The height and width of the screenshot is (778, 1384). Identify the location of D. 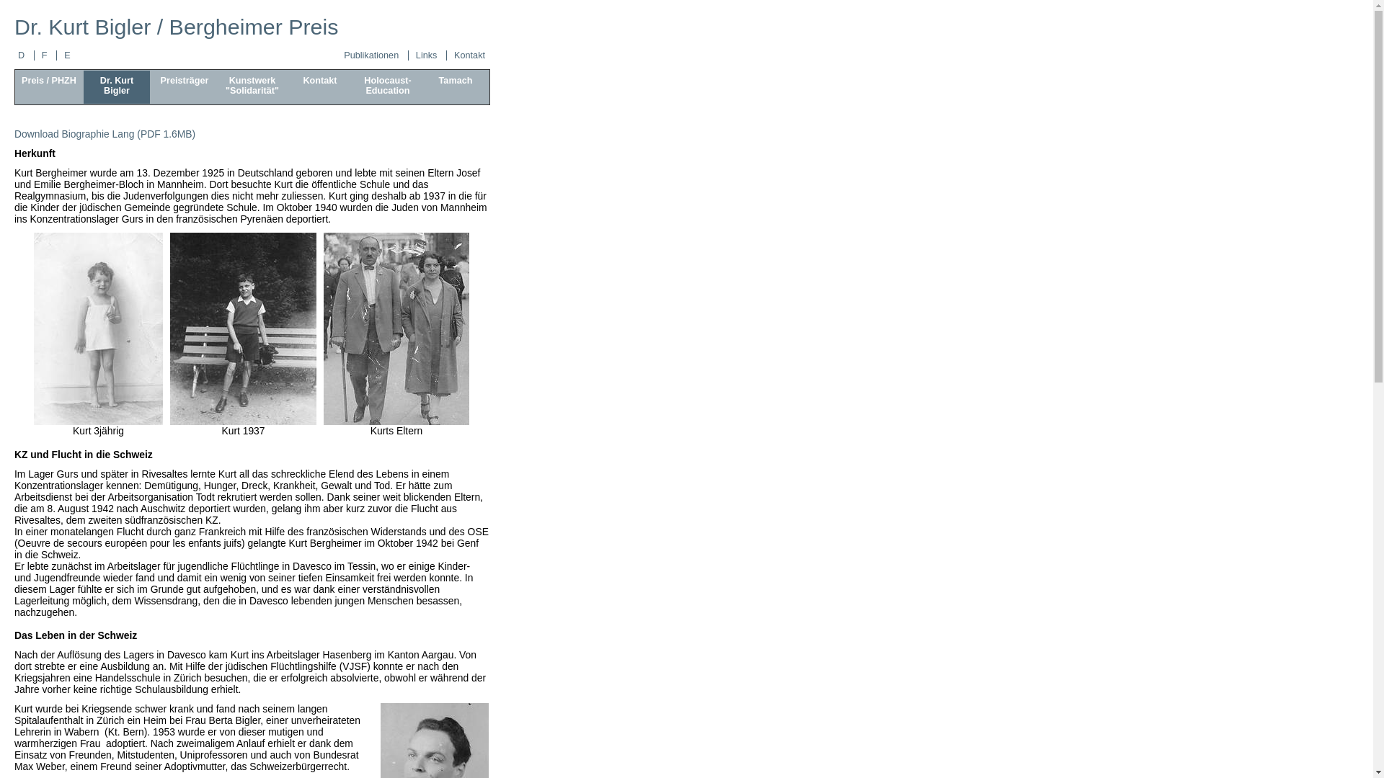
(26, 55).